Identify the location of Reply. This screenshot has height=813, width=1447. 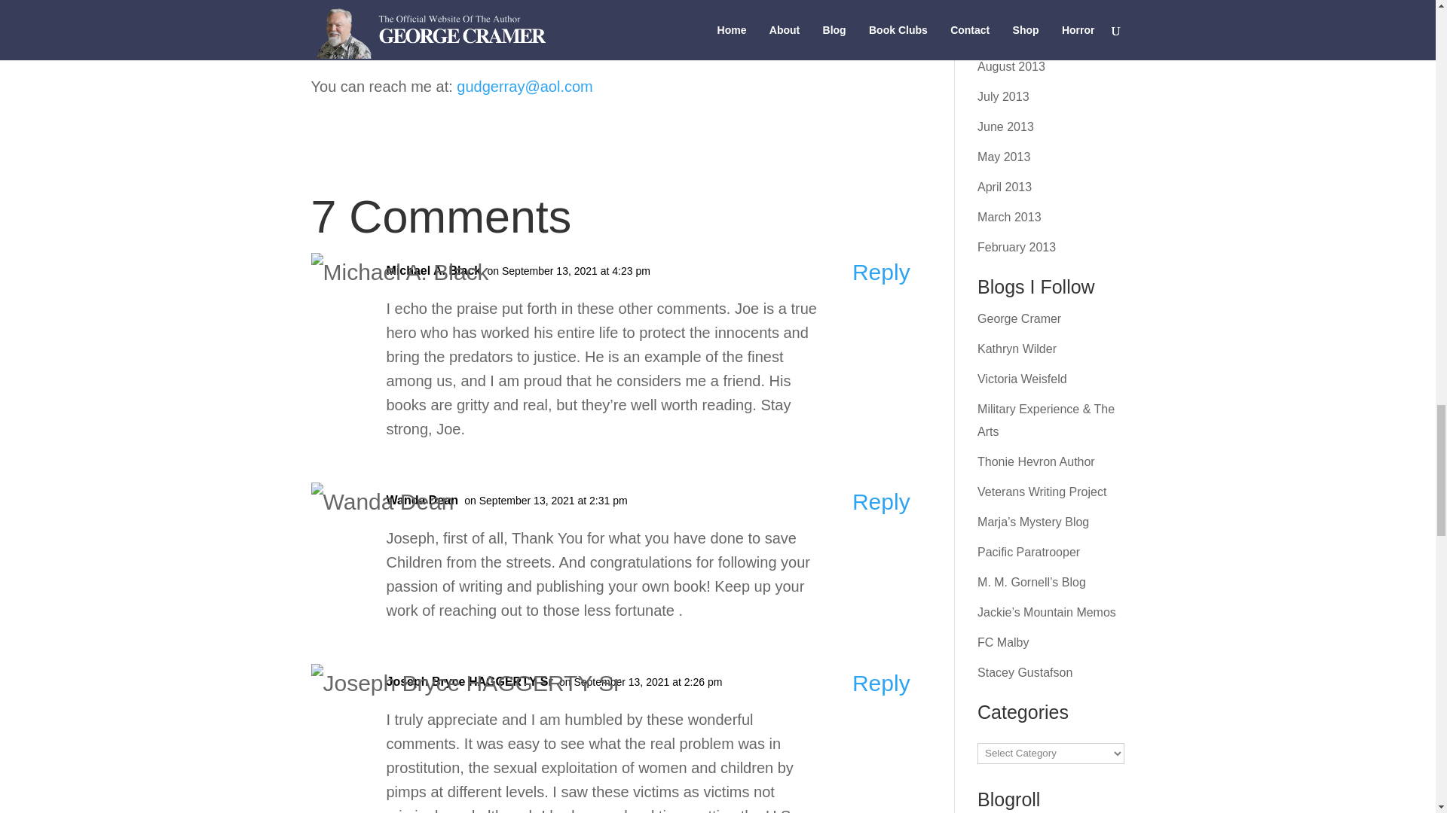
(880, 271).